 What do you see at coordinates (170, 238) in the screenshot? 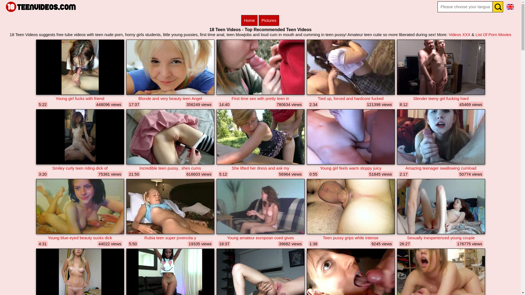
I see `Rubia teen super jovencita y` at bounding box center [170, 238].